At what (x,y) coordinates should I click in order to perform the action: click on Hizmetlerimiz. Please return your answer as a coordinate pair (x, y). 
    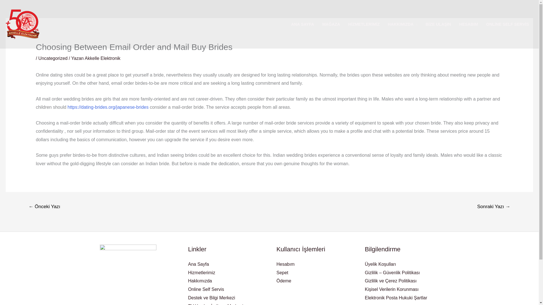
    Looking at the image, I should click on (201, 273).